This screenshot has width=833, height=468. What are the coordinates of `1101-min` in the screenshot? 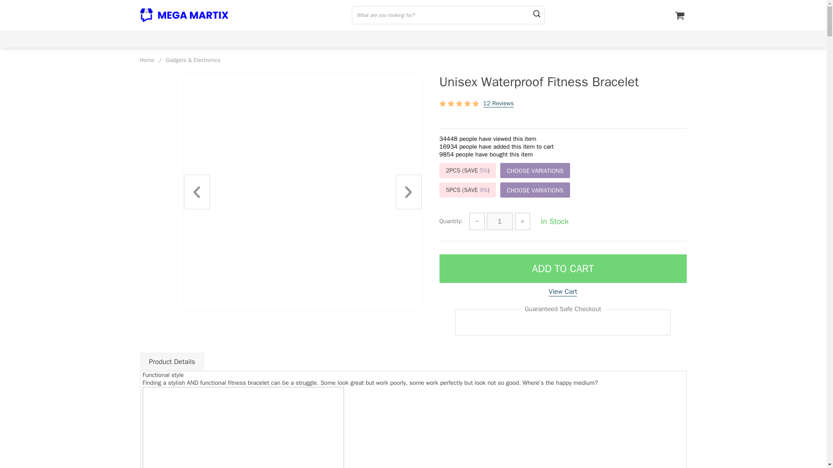 It's located at (243, 427).